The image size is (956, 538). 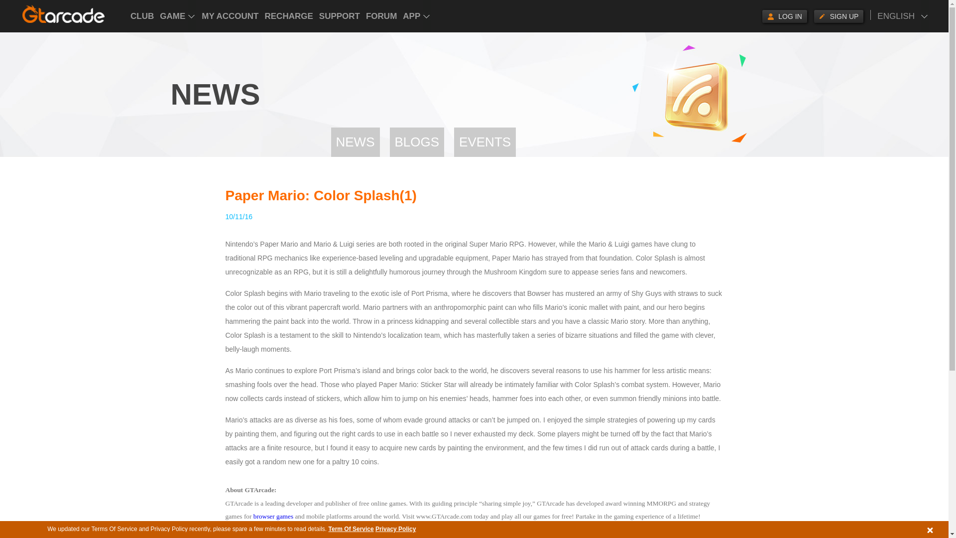 What do you see at coordinates (64, 14) in the screenshot?
I see `Play the best online games on GTarcade.com` at bounding box center [64, 14].